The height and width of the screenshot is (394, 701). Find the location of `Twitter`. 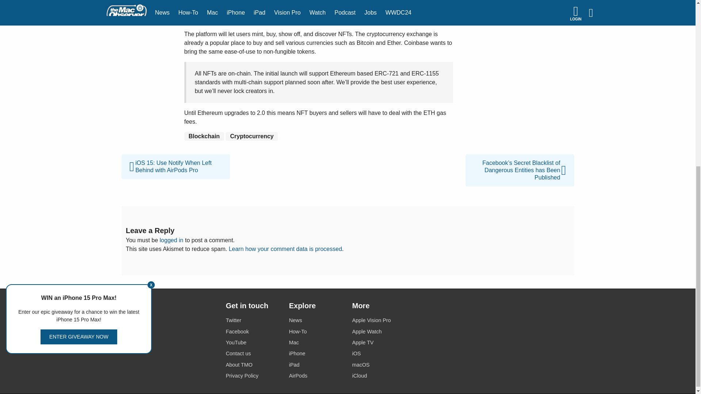

Twitter is located at coordinates (253, 320).